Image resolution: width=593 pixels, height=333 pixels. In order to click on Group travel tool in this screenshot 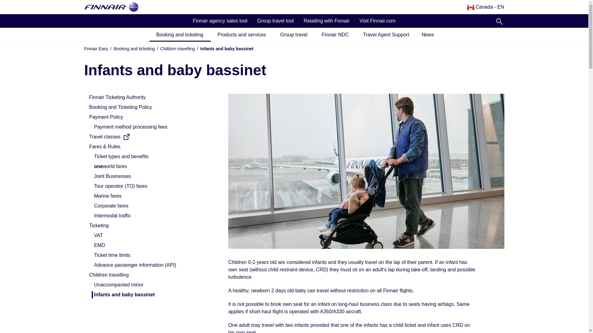, I will do `click(275, 21)`.